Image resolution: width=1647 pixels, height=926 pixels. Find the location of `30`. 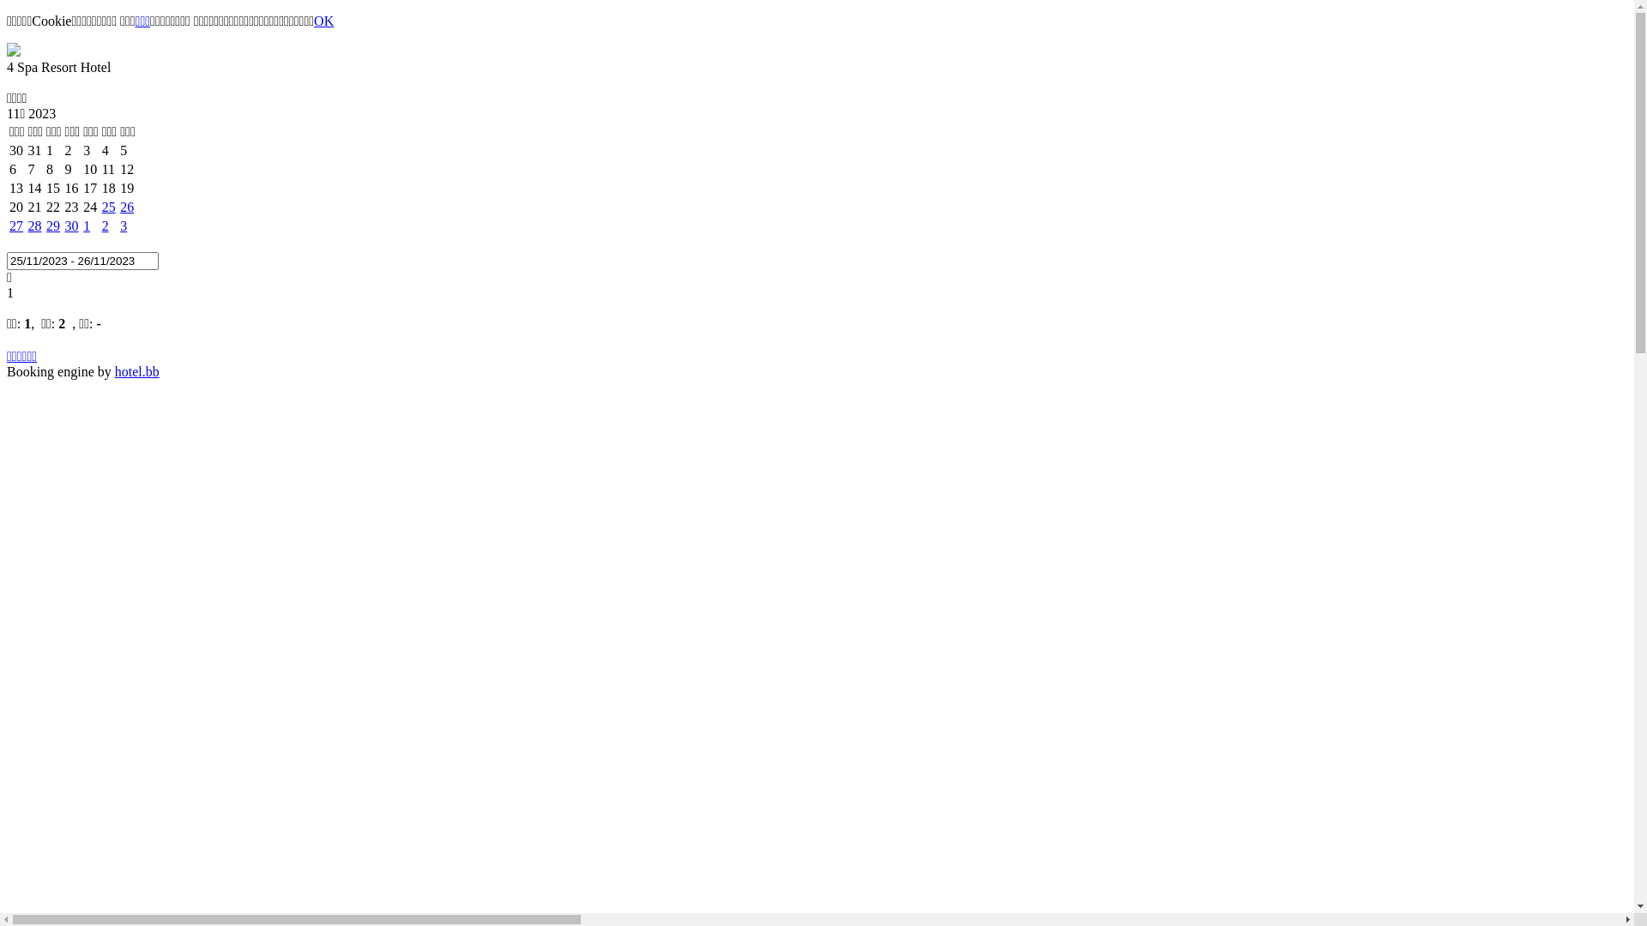

30 is located at coordinates (72, 226).